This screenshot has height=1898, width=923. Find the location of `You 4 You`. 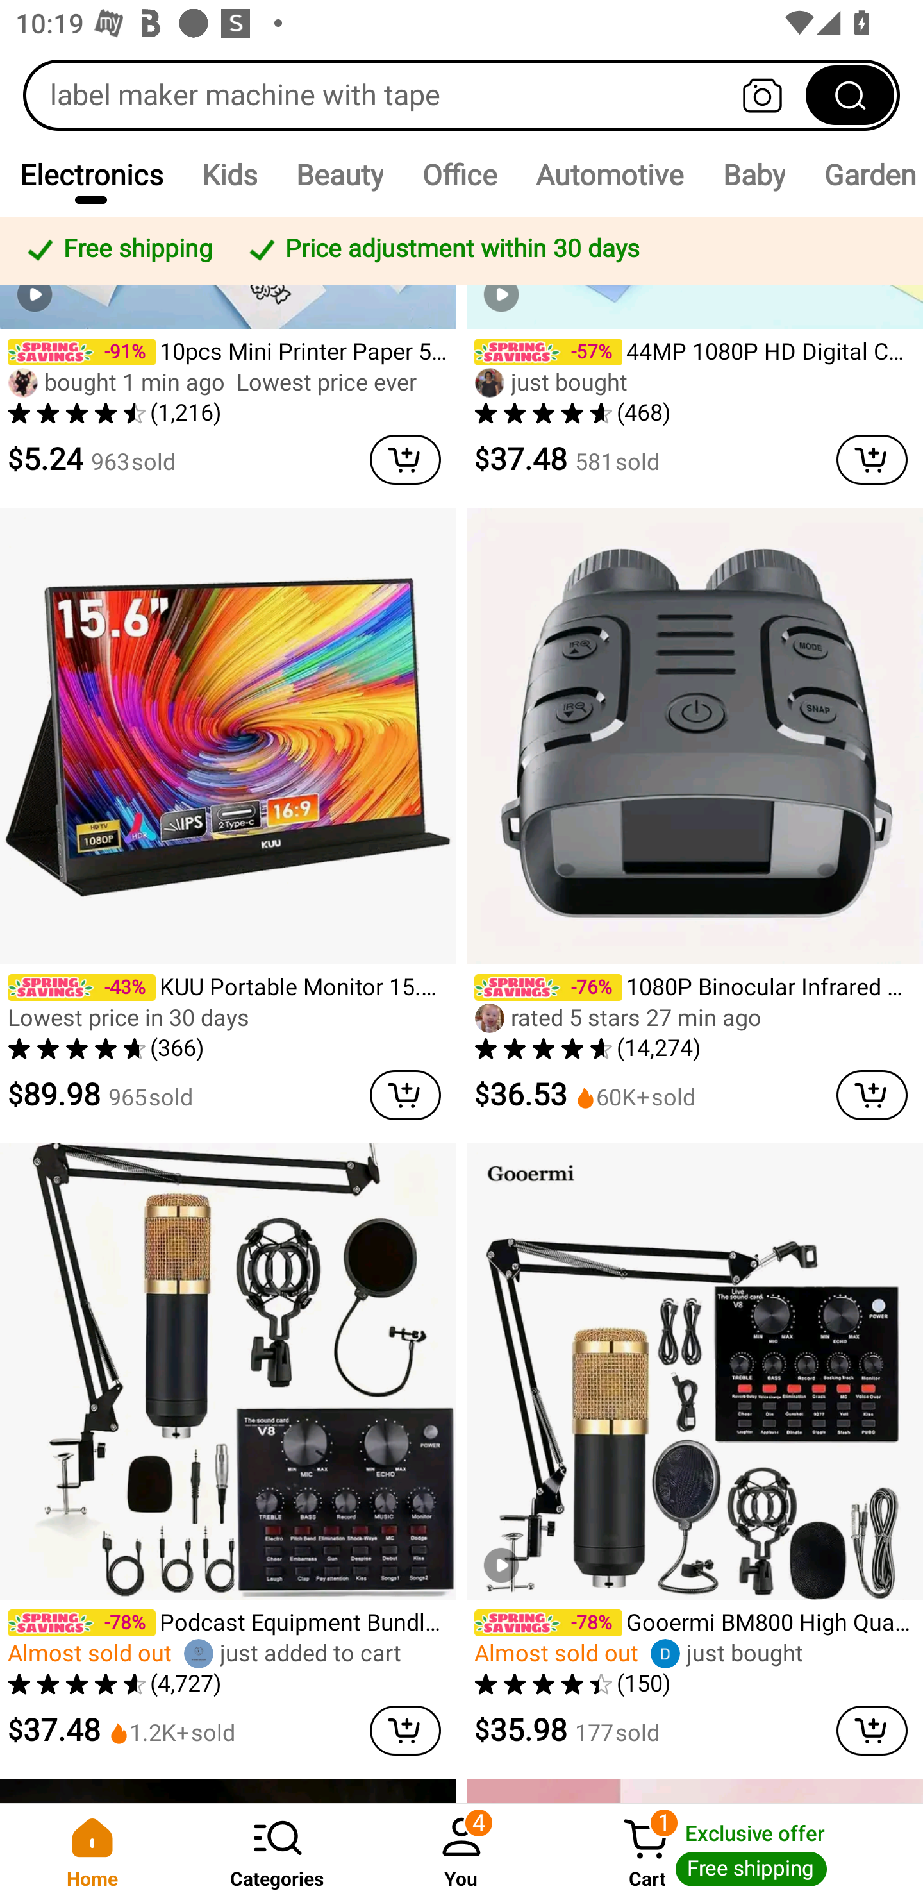

You 4 You is located at coordinates (462, 1851).